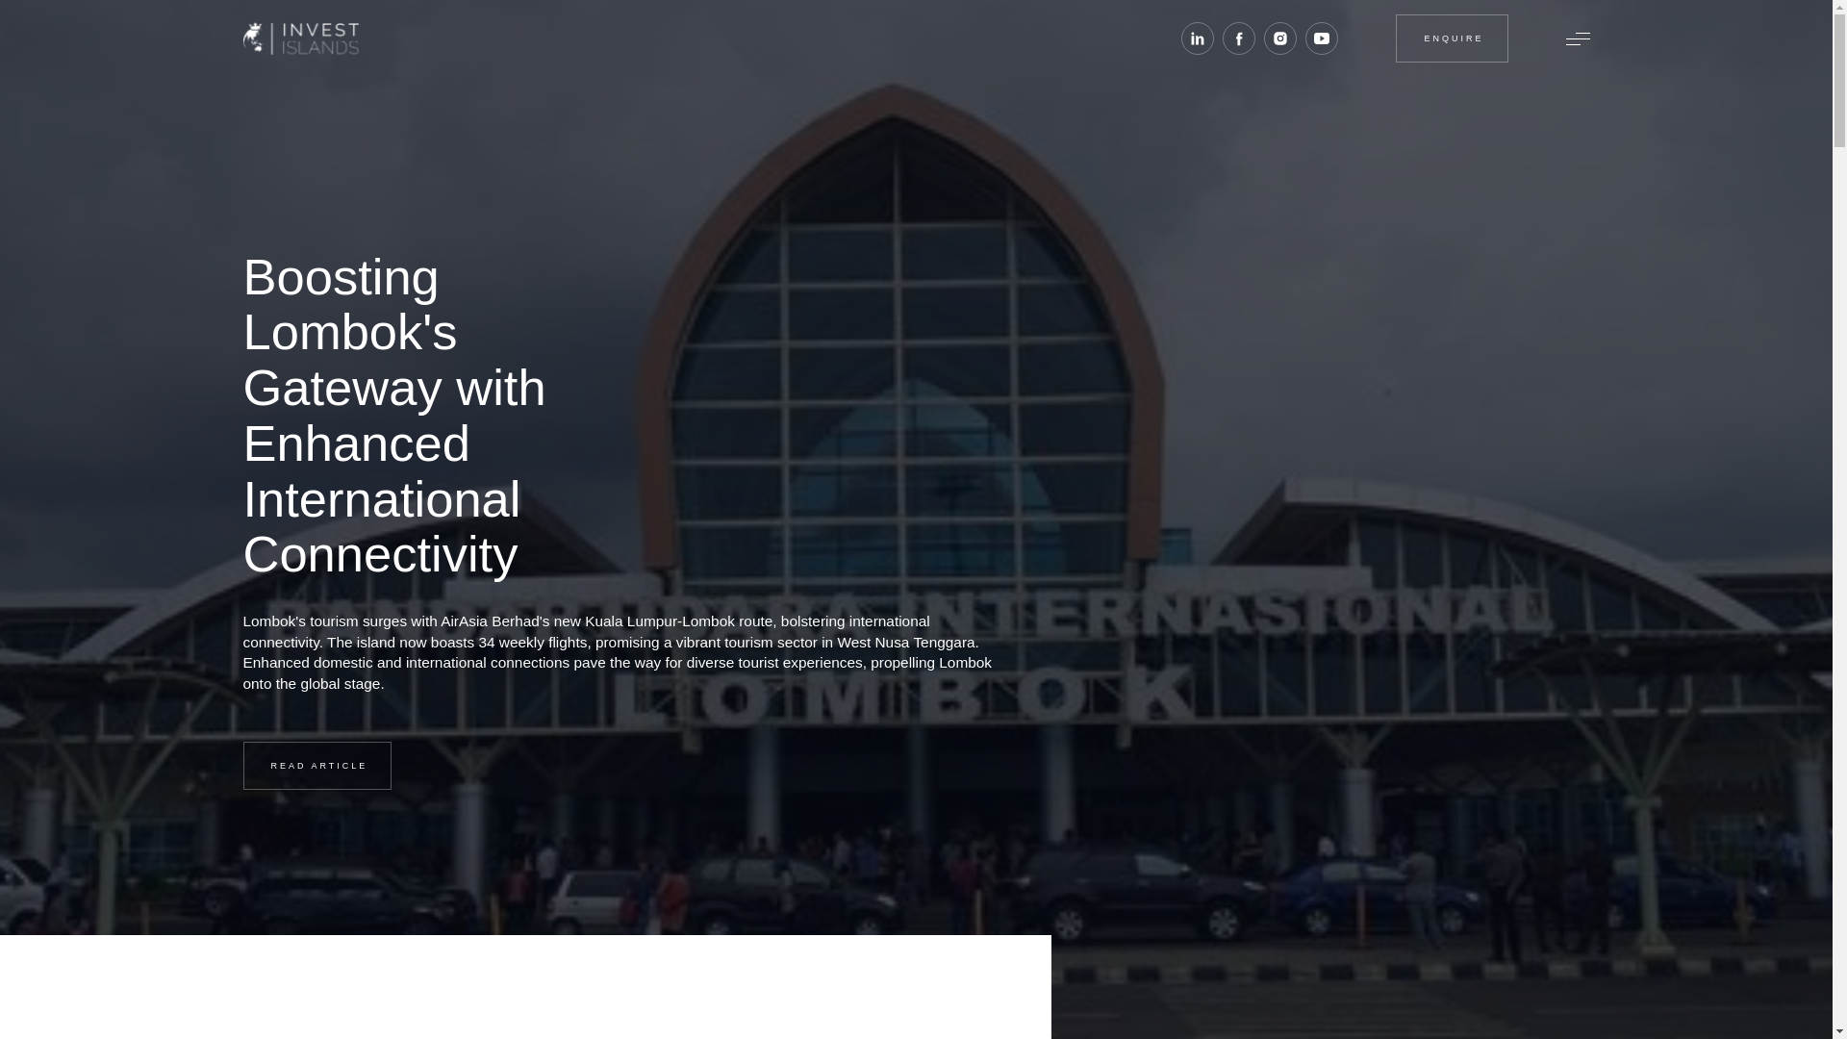 This screenshot has width=1847, height=1039. Describe the element at coordinates (316, 766) in the screenshot. I see `READ ARTICLE` at that location.